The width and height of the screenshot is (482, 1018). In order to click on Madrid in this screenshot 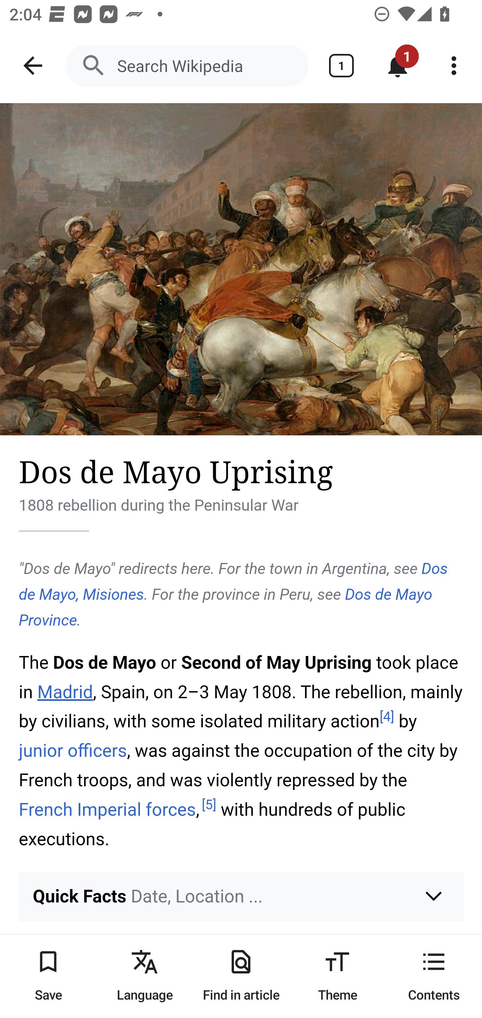, I will do `click(65, 692)`.